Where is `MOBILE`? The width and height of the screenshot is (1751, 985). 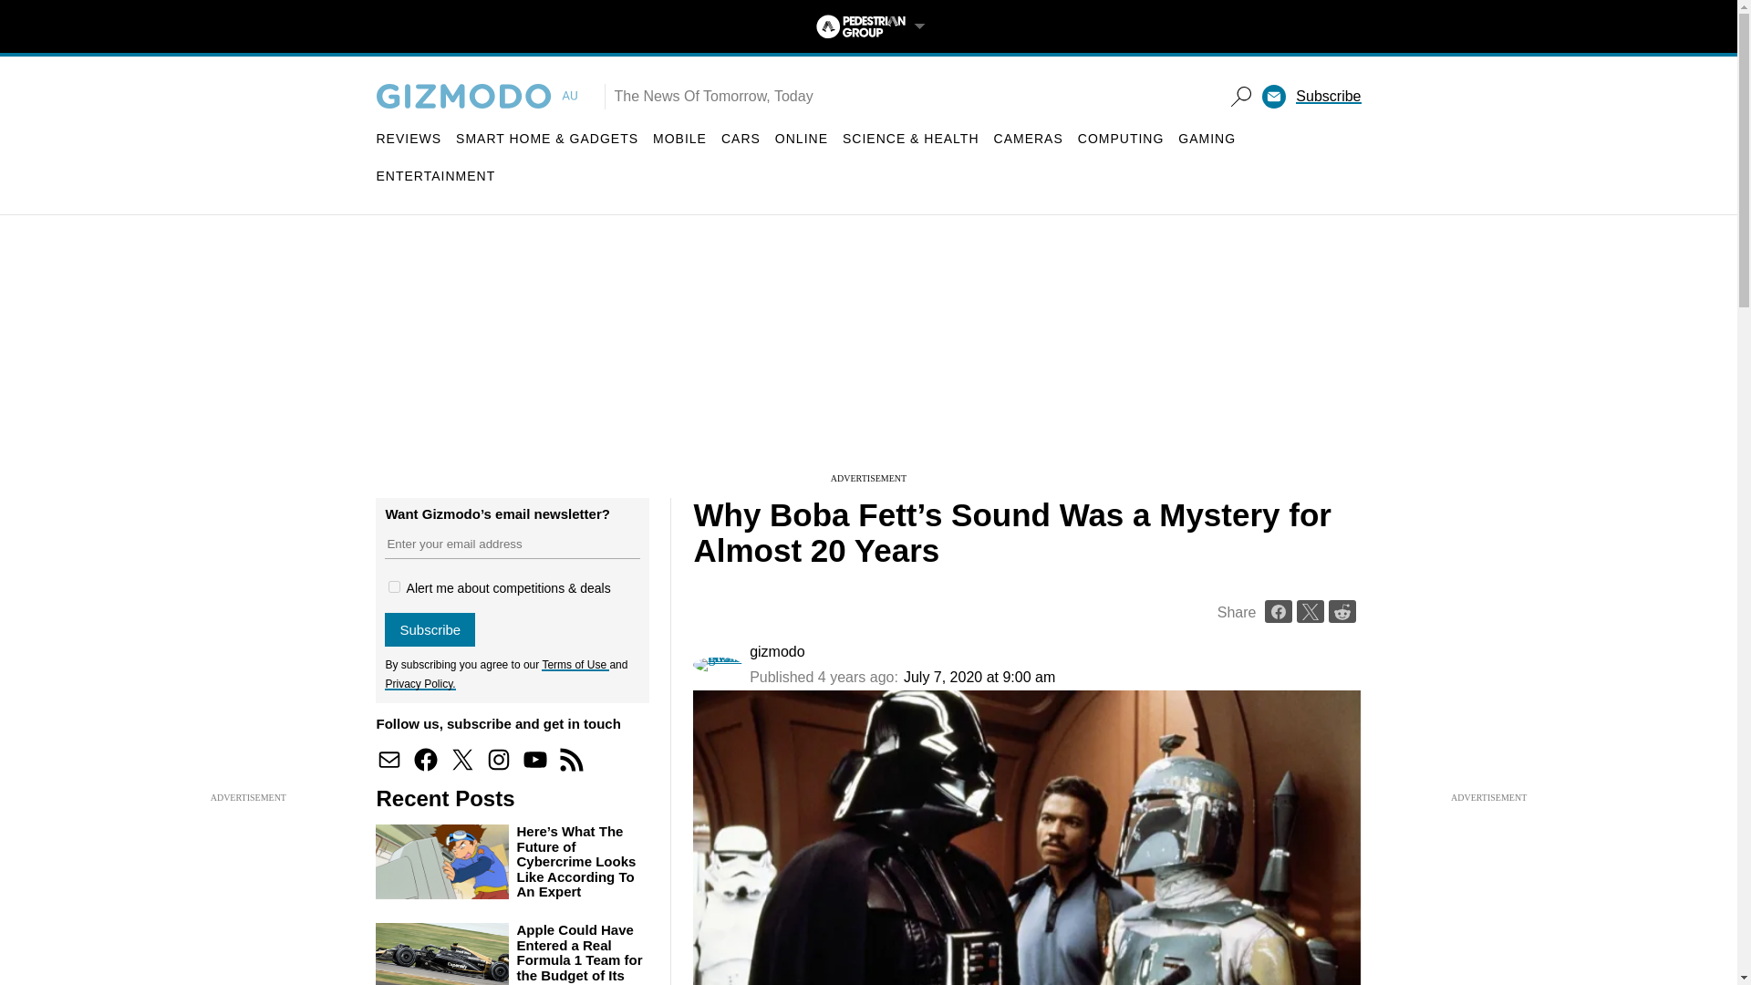
MOBILE is located at coordinates (680, 139).